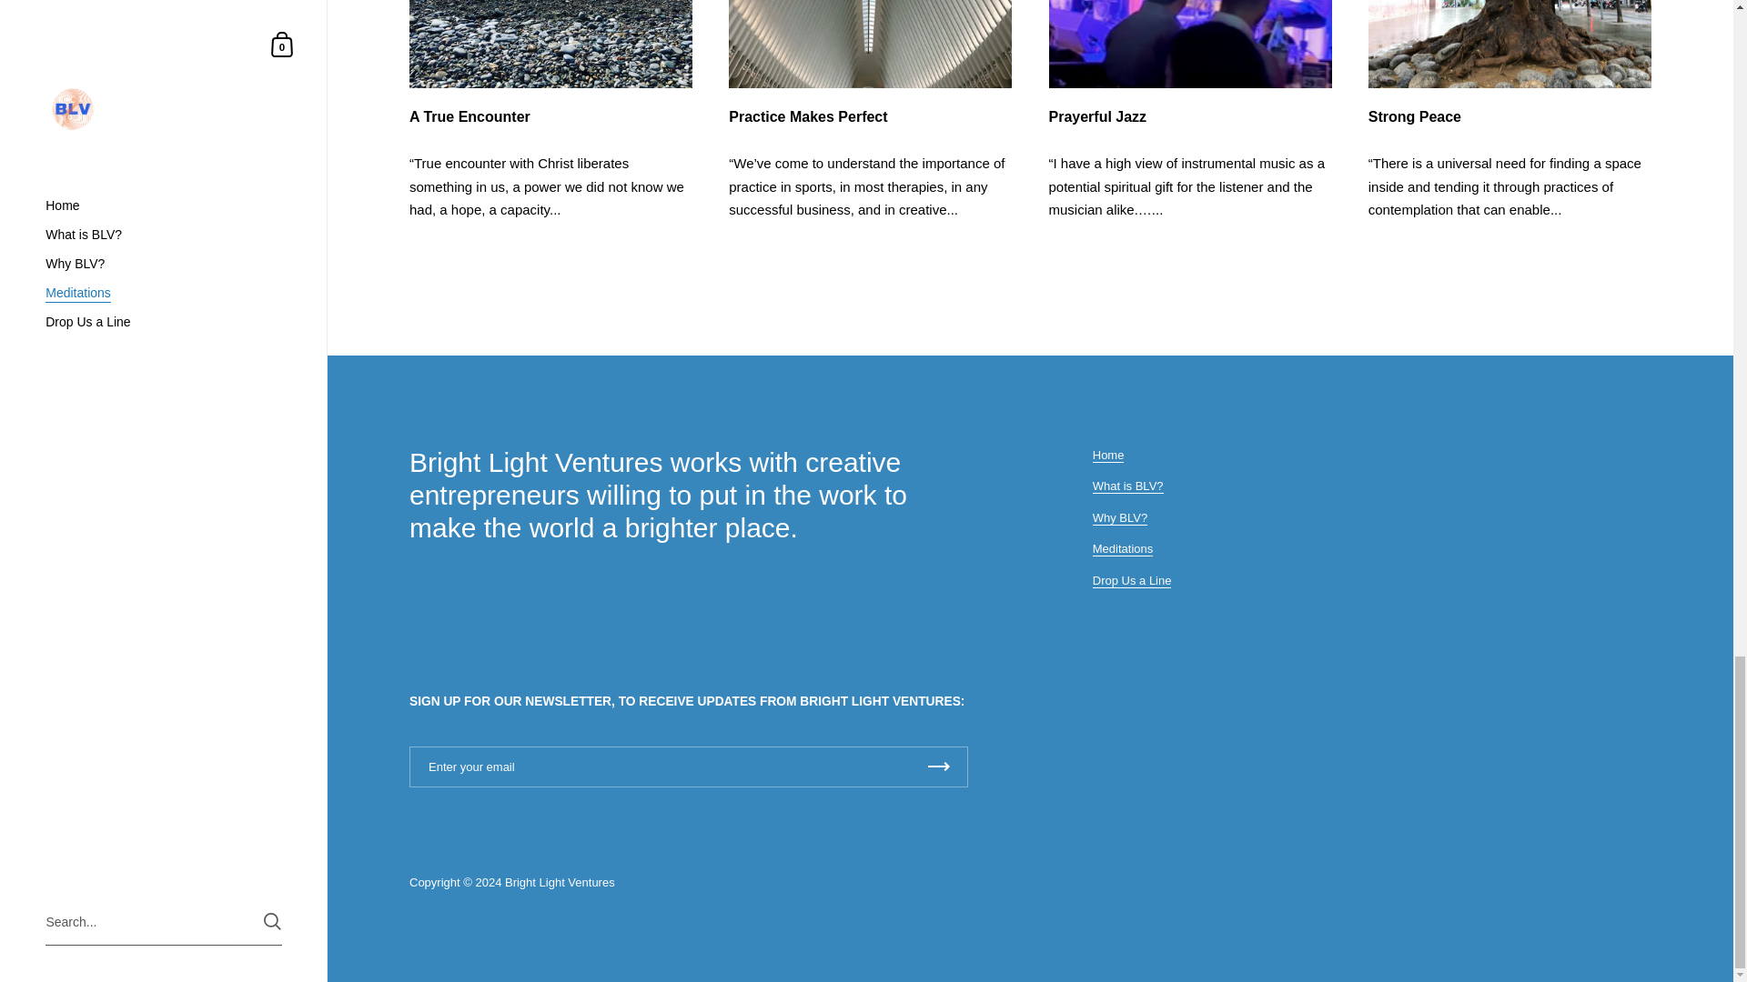 Image resolution: width=1747 pixels, height=982 pixels. What do you see at coordinates (1108, 455) in the screenshot?
I see `Home` at bounding box center [1108, 455].